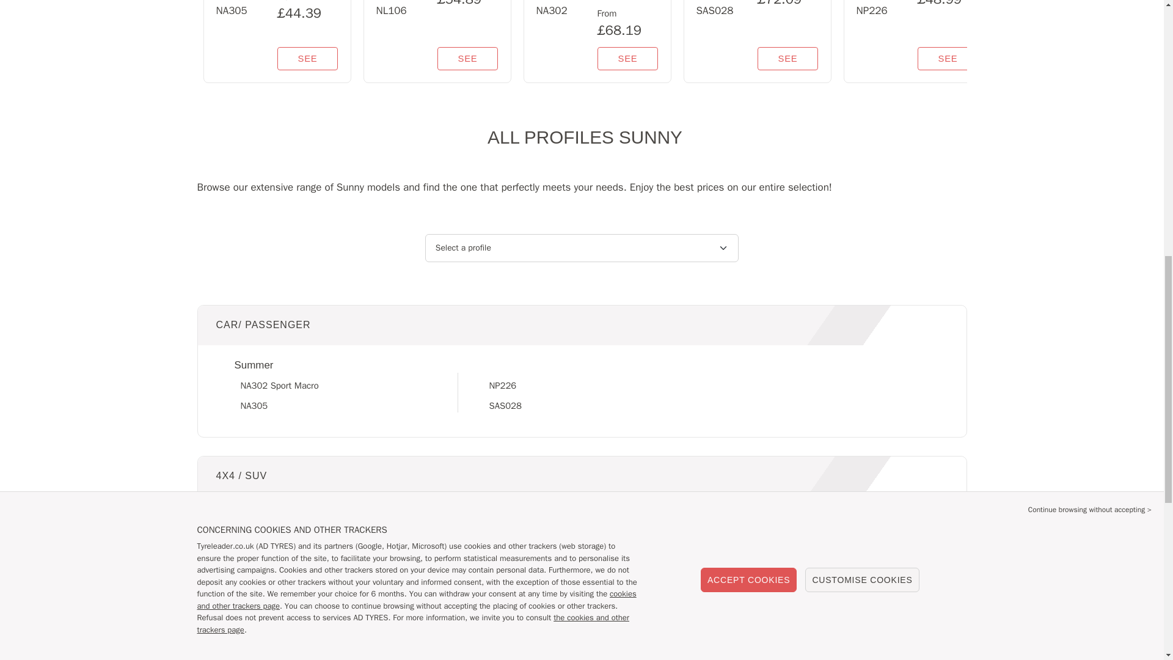 This screenshot has height=660, width=1173. What do you see at coordinates (280, 386) in the screenshot?
I see `NA302 Sport Macro` at bounding box center [280, 386].